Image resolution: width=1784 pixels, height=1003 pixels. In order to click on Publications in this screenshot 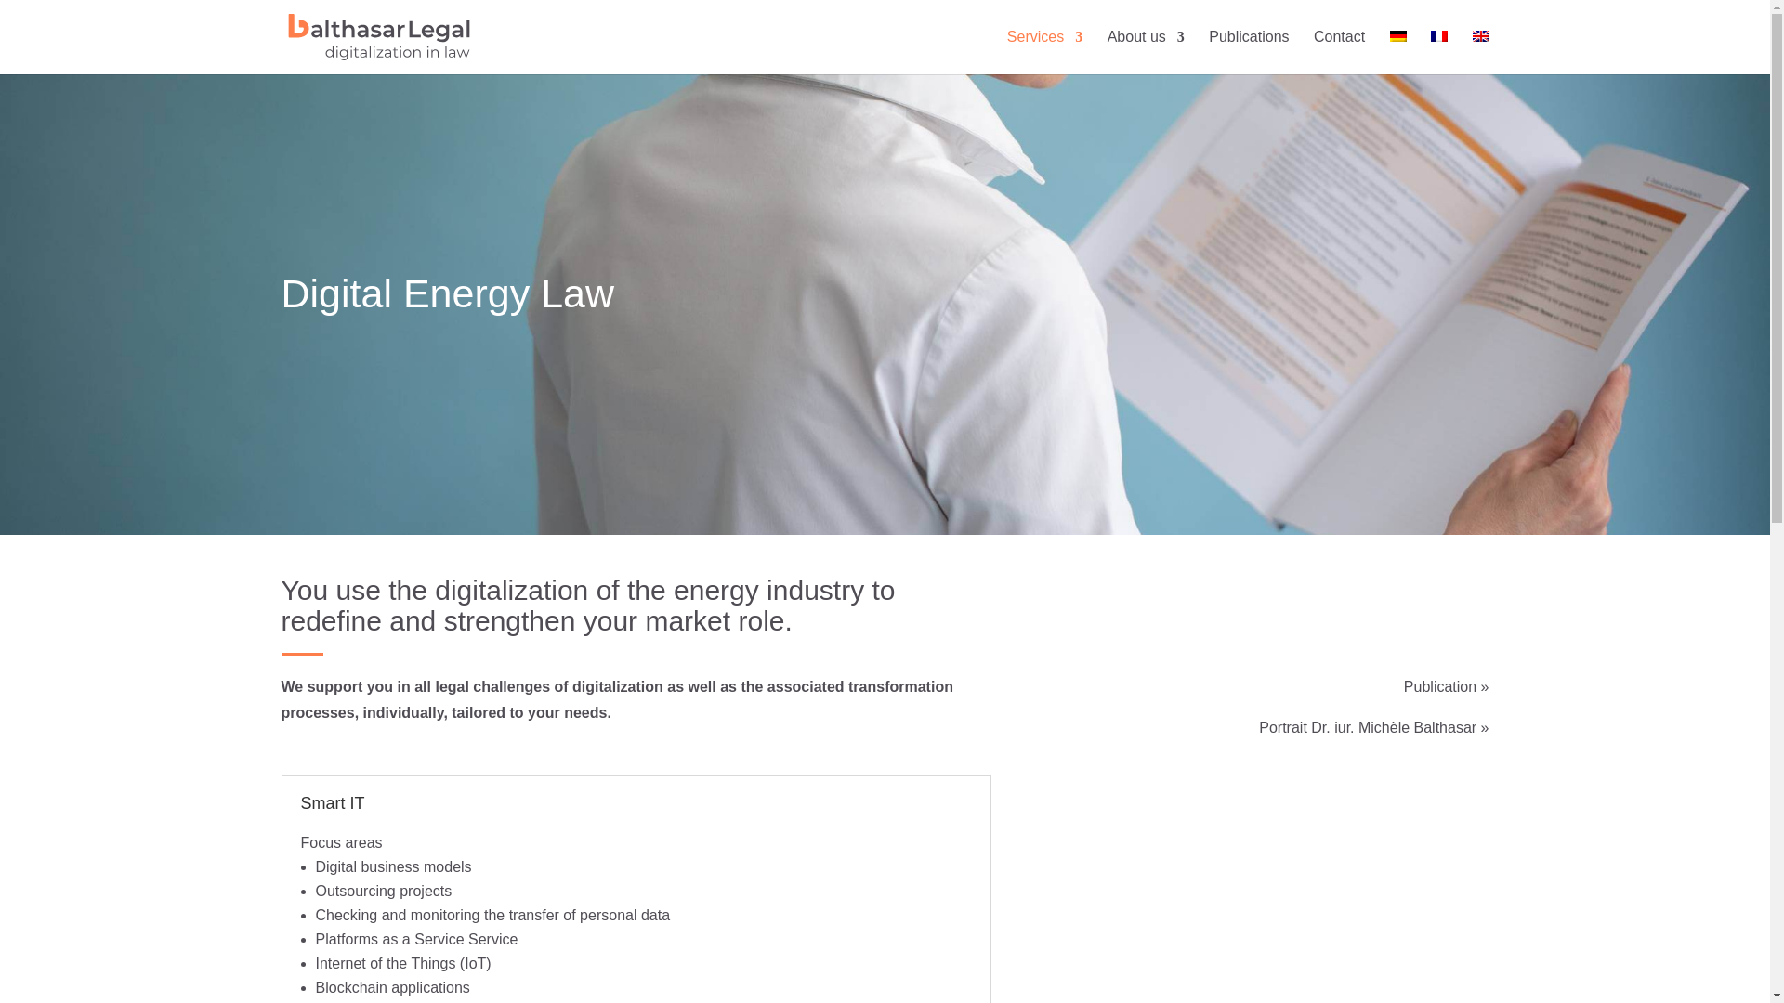, I will do `click(1249, 52)`.